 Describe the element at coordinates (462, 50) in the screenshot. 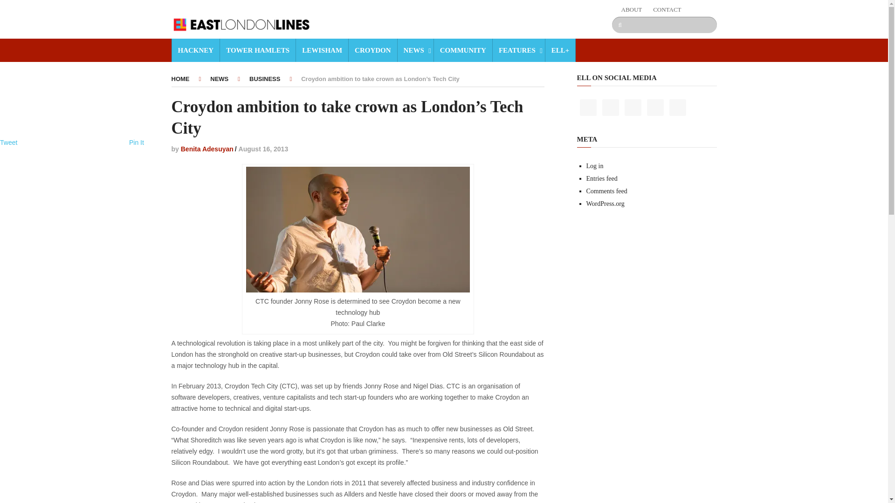

I see `COMMUNITY` at that location.